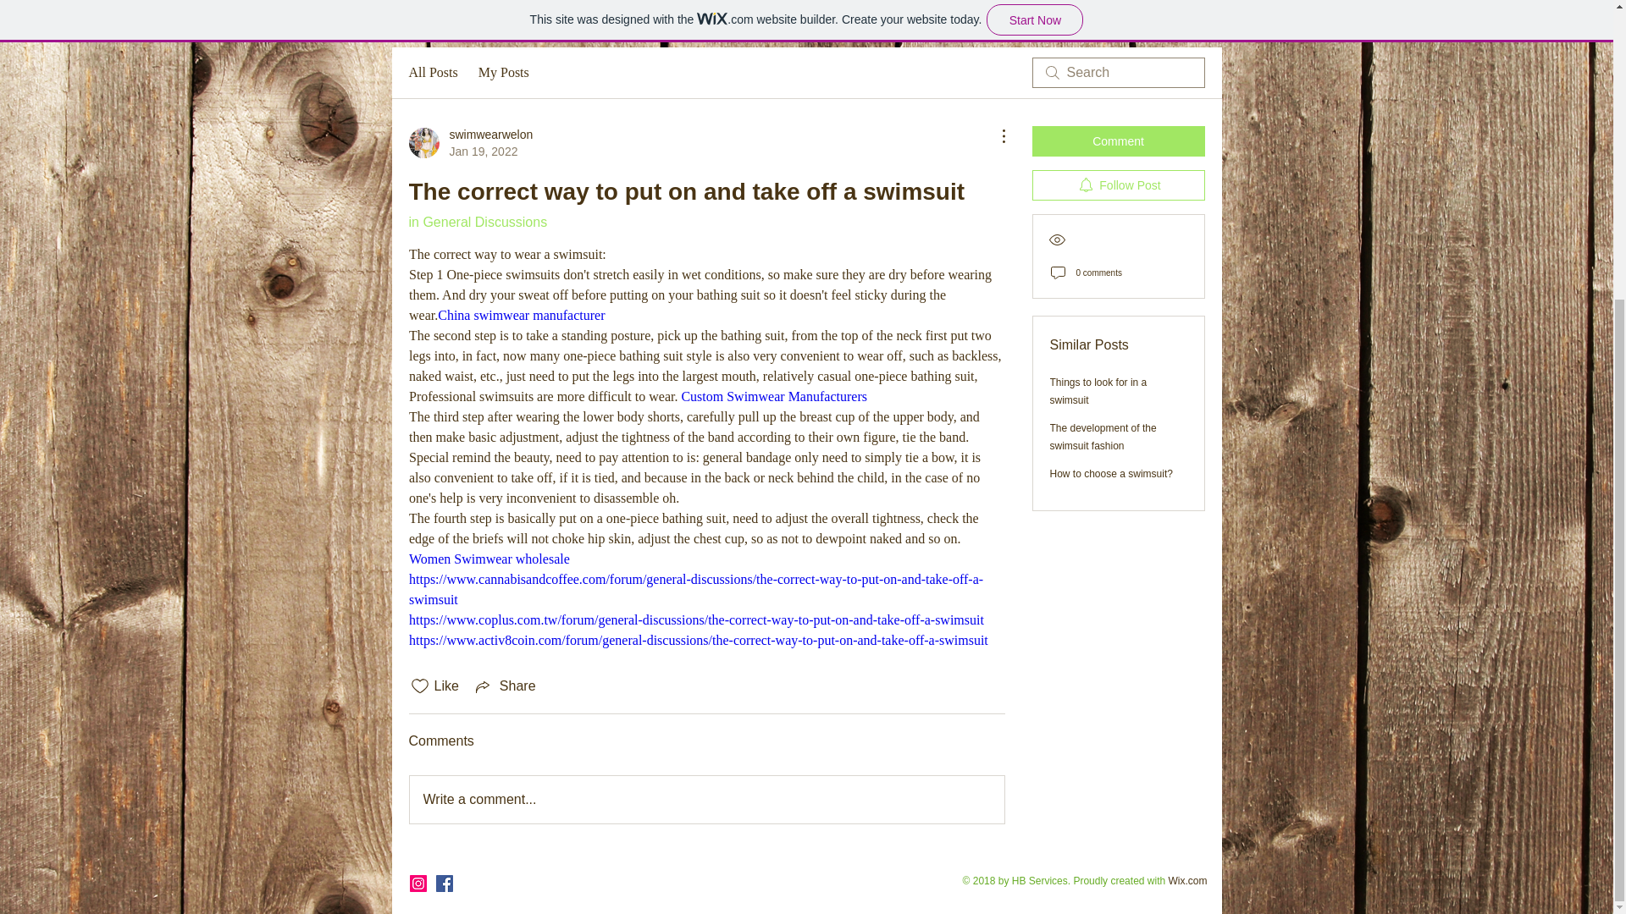 This screenshot has width=1626, height=914. What do you see at coordinates (706, 799) in the screenshot?
I see `Write a comment...` at bounding box center [706, 799].